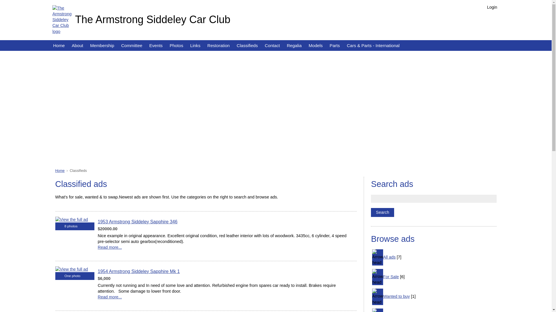 Image resolution: width=556 pixels, height=312 pixels. What do you see at coordinates (78, 46) in the screenshot?
I see `About` at bounding box center [78, 46].